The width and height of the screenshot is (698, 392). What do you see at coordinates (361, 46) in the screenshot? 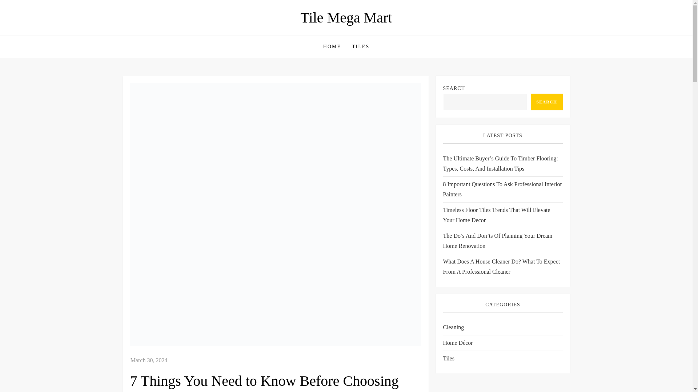
I see `TILES` at bounding box center [361, 46].